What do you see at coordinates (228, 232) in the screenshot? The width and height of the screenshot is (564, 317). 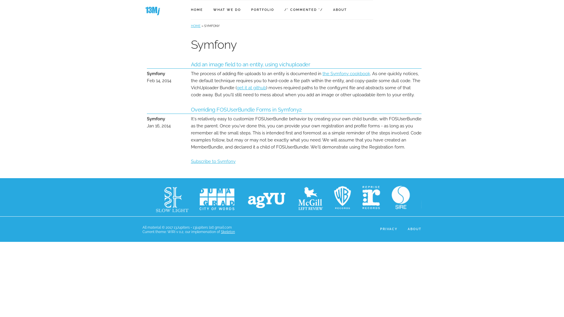 I see `Skeleton` at bounding box center [228, 232].